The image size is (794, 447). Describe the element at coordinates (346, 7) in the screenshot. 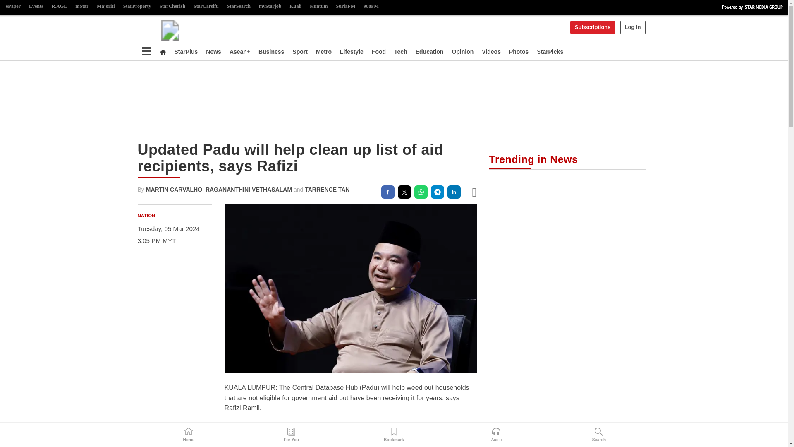

I see `SuriaFM` at that location.